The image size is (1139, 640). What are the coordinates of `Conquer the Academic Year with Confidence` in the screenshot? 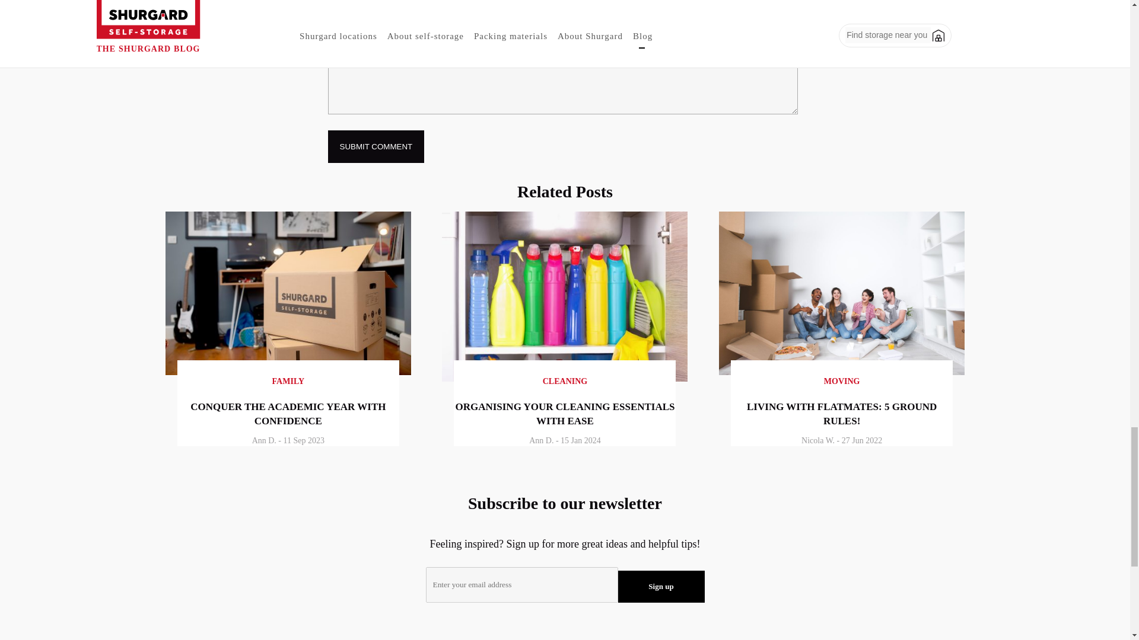 It's located at (288, 371).